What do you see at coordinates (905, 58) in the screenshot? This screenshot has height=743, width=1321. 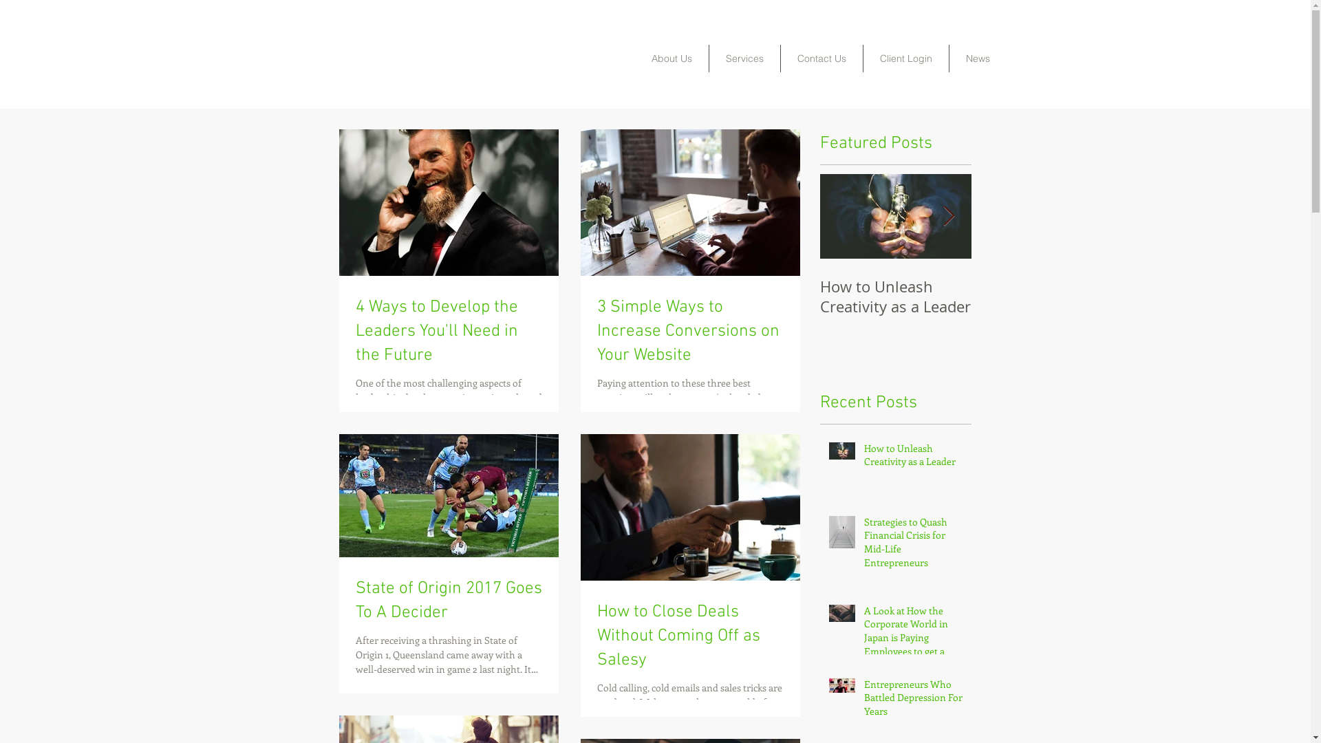 I see `Client Login` at bounding box center [905, 58].